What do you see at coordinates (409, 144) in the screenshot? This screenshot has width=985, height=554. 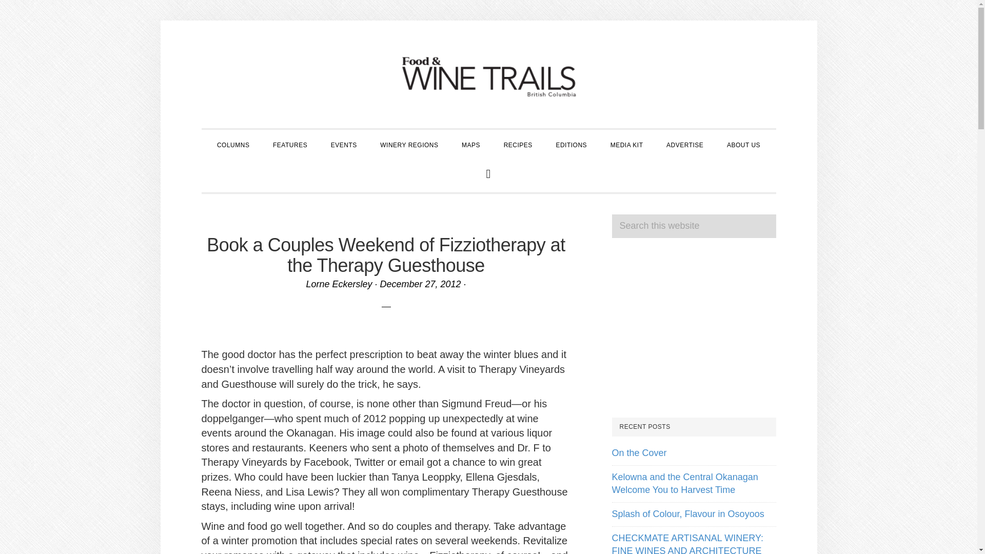 I see `WINERY REGIONS` at bounding box center [409, 144].